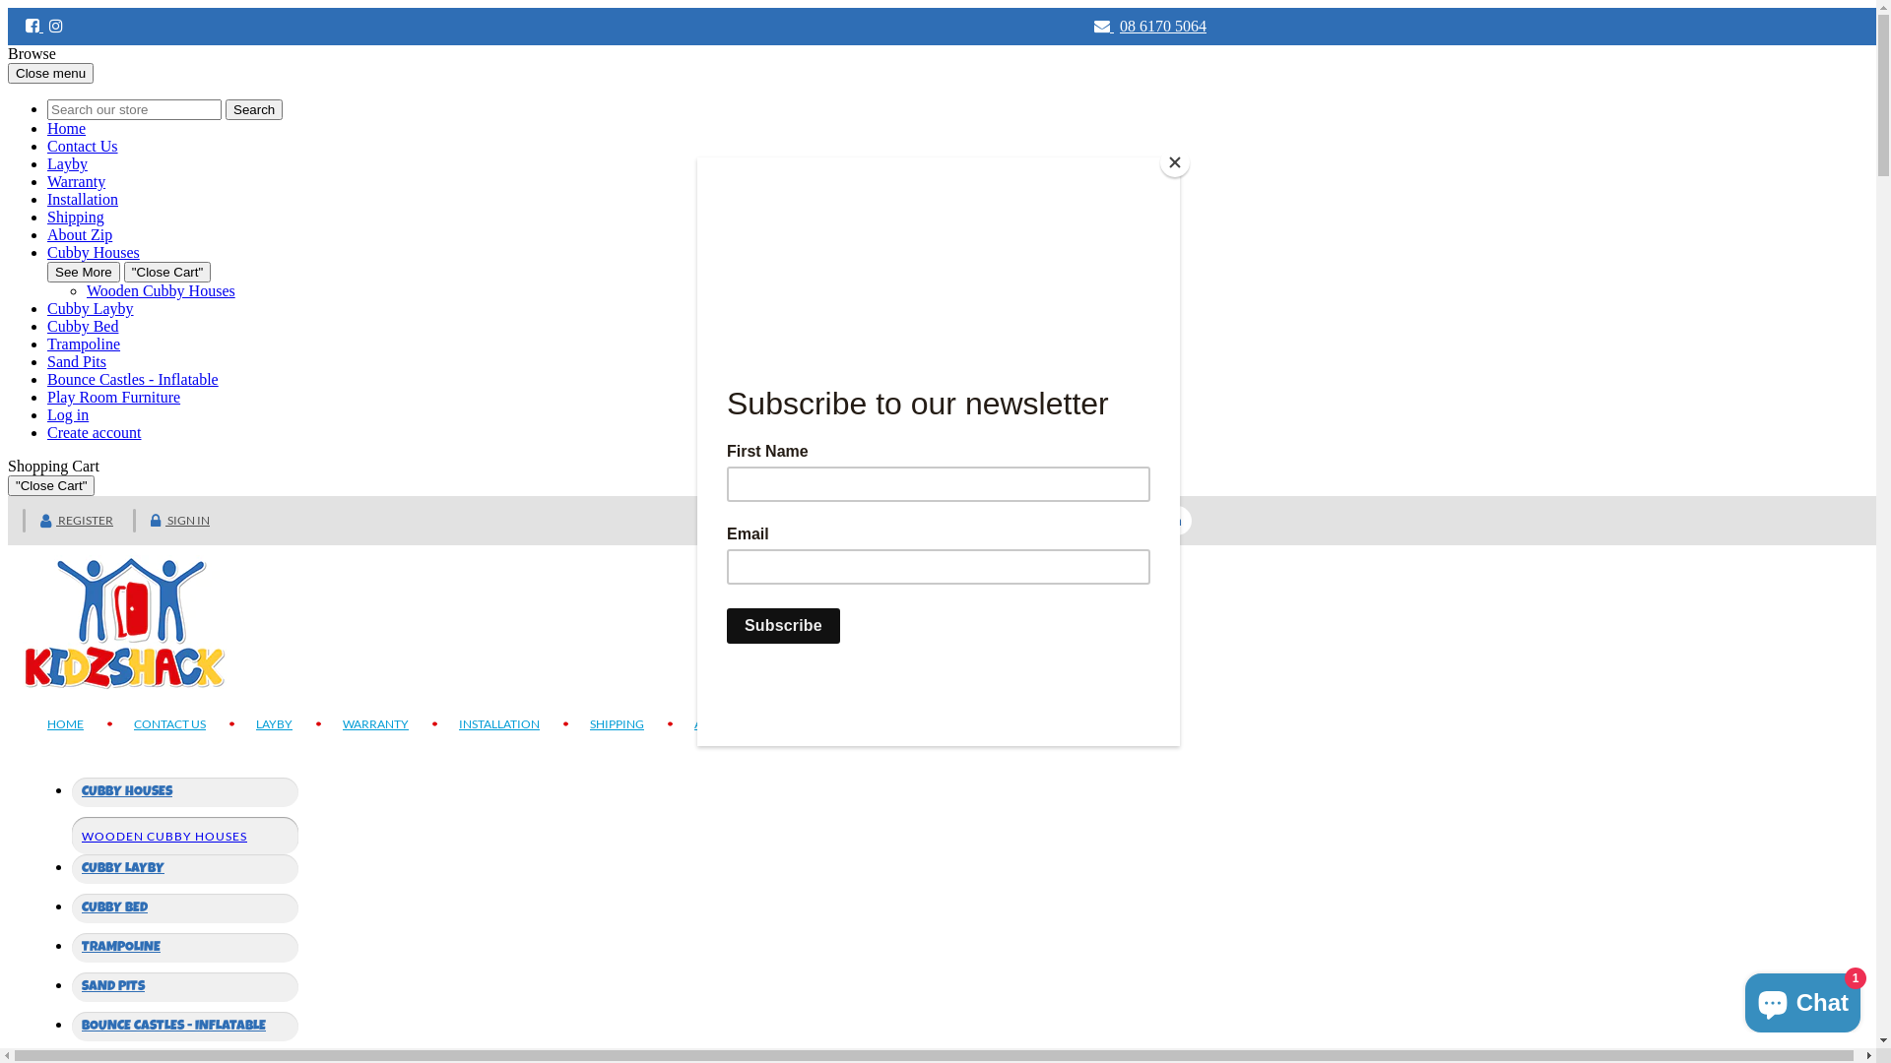 This screenshot has width=1891, height=1063. What do you see at coordinates (67, 163) in the screenshot?
I see `Layby` at bounding box center [67, 163].